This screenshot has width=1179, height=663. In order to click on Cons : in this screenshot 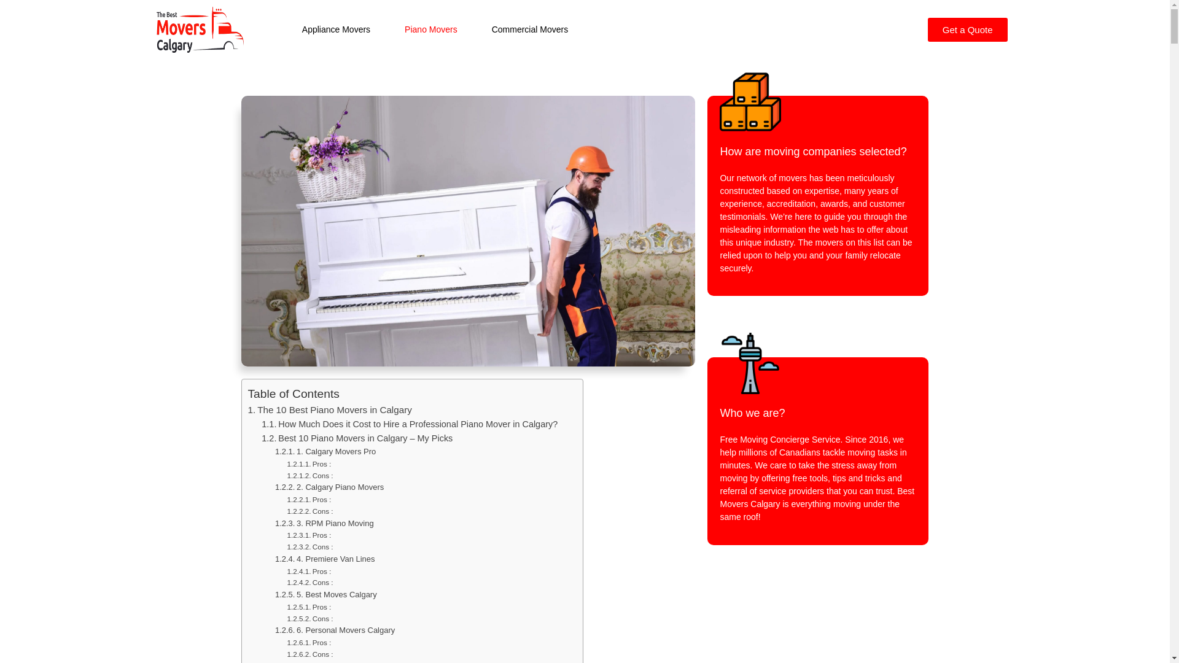, I will do `click(309, 546)`.